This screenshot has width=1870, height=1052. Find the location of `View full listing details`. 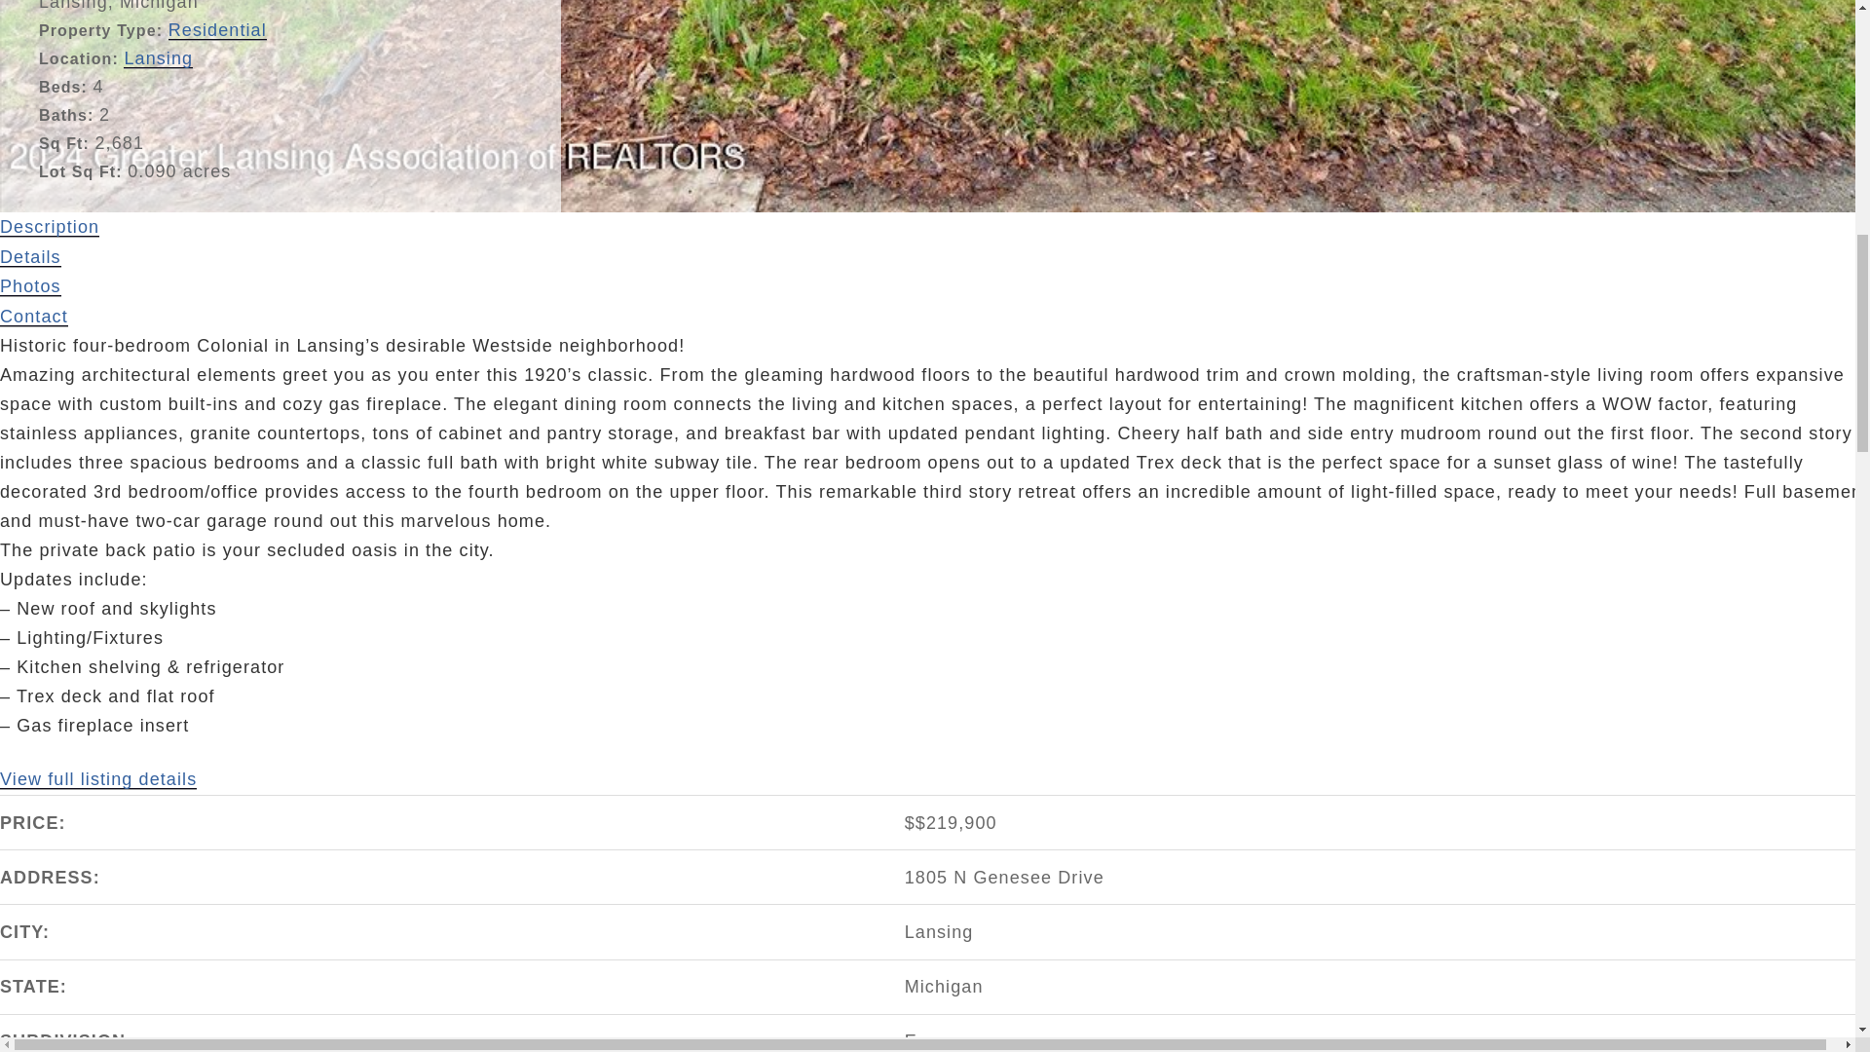

View full listing details is located at coordinates (97, 779).